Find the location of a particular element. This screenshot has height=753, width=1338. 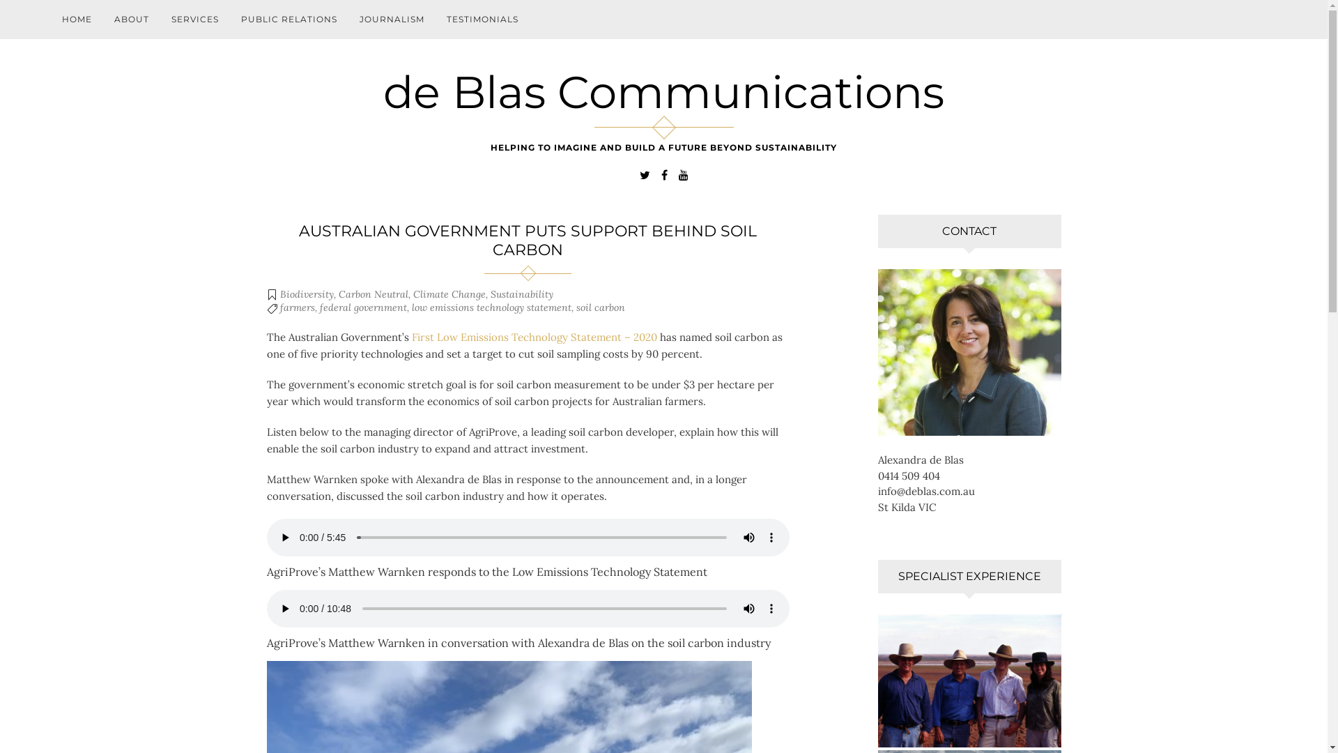

Carbon Neutral is located at coordinates (374, 294).